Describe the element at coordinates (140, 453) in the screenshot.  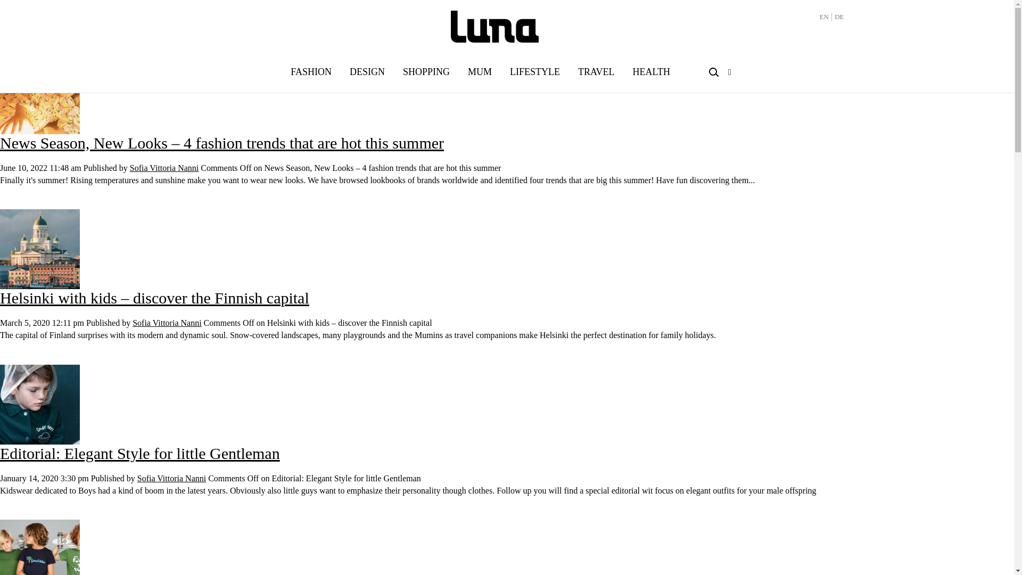
I see `Editorial: Elegant Style for little Gentleman` at that location.